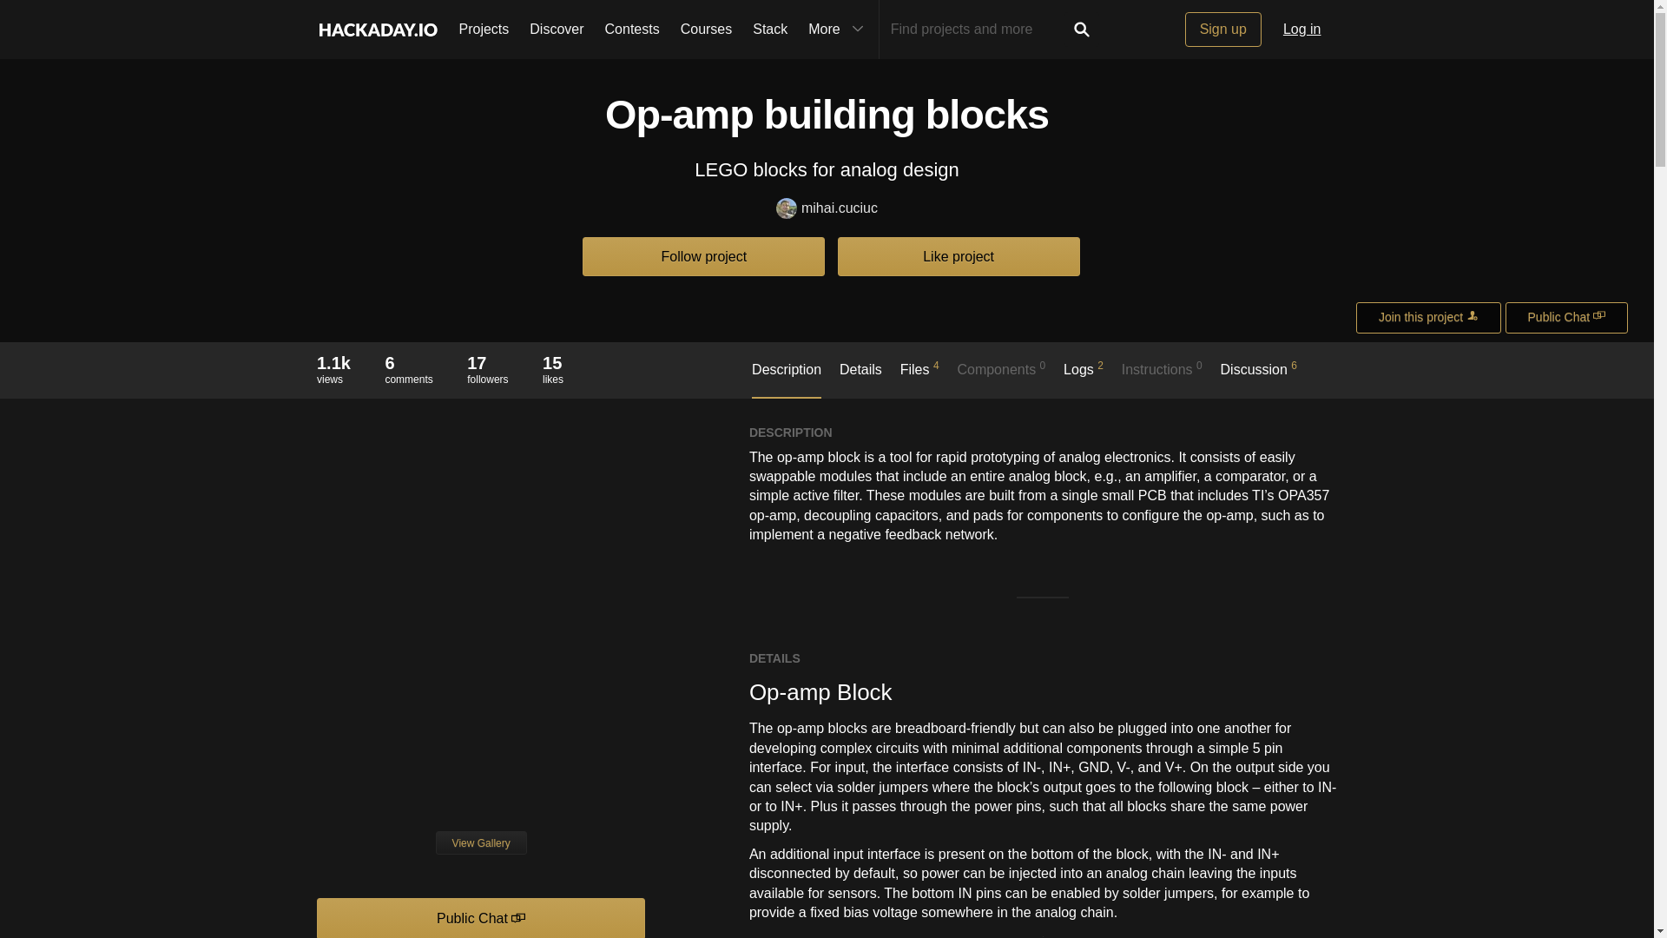 This screenshot has width=1667, height=938. What do you see at coordinates (787, 379) in the screenshot?
I see `Comments` at bounding box center [787, 379].